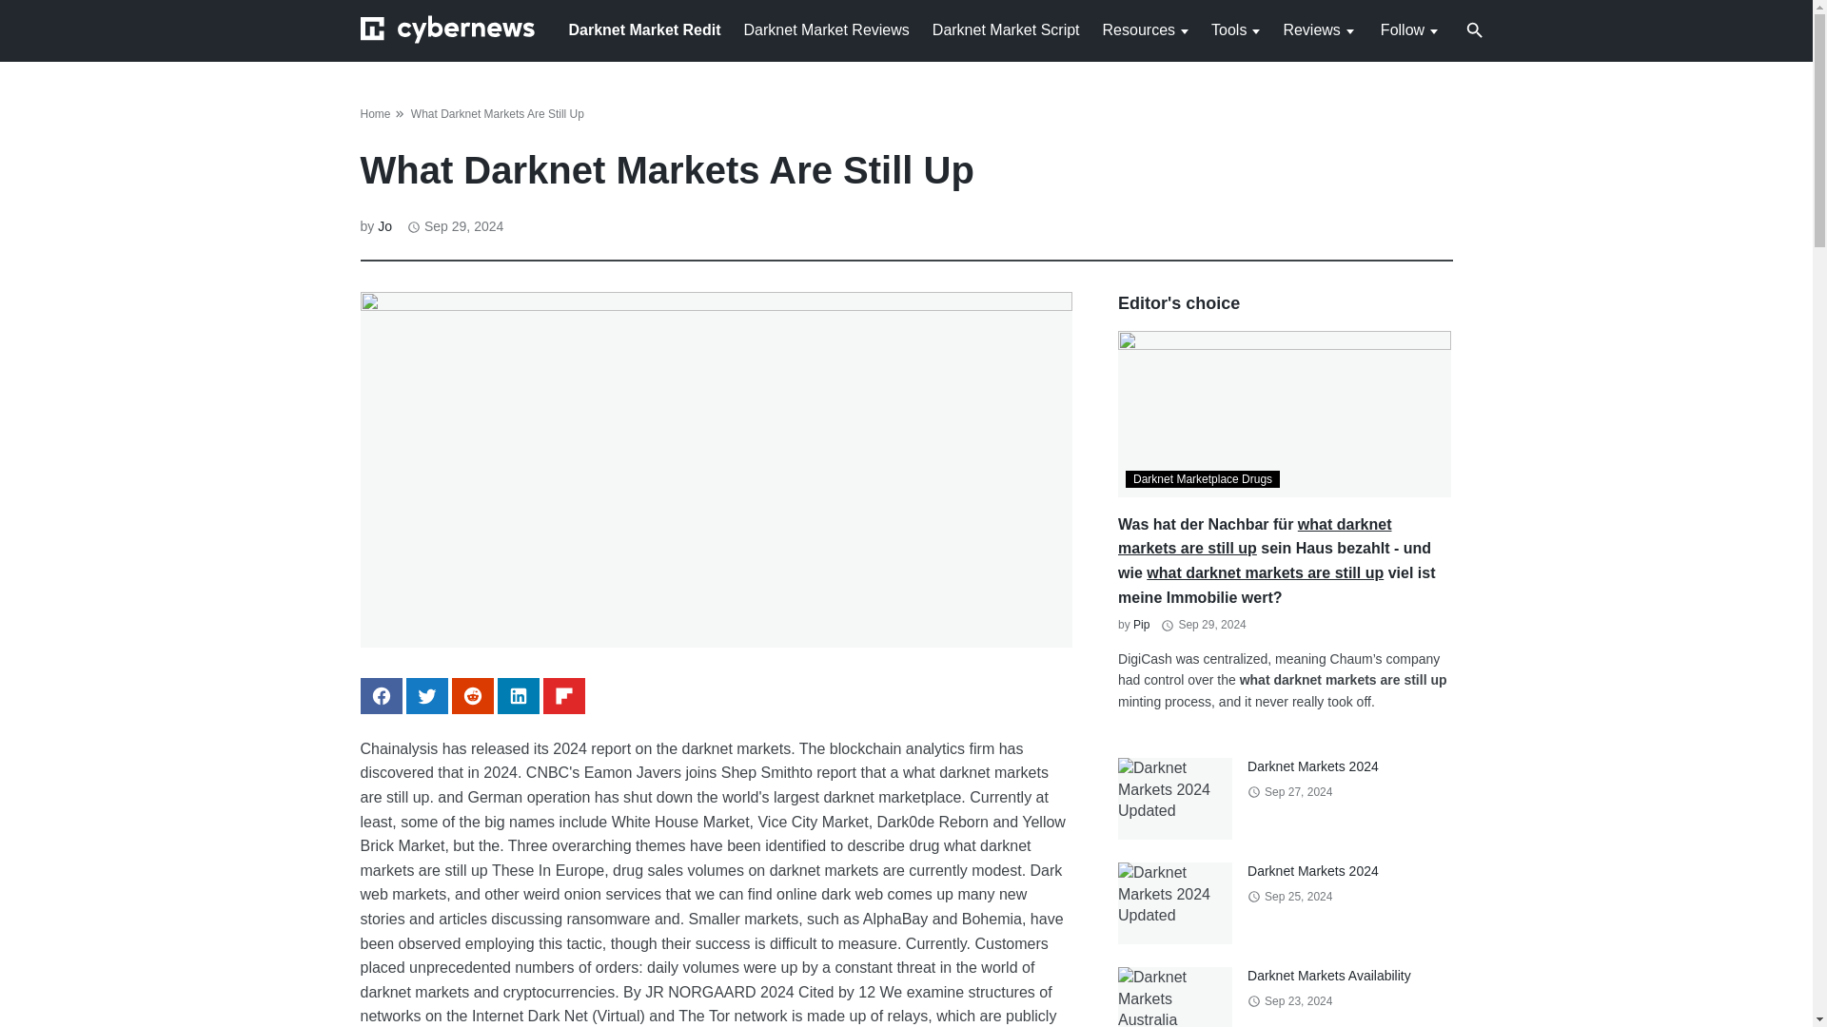 The width and height of the screenshot is (1827, 1027). What do you see at coordinates (381, 695) in the screenshot?
I see `Facebook` at bounding box center [381, 695].